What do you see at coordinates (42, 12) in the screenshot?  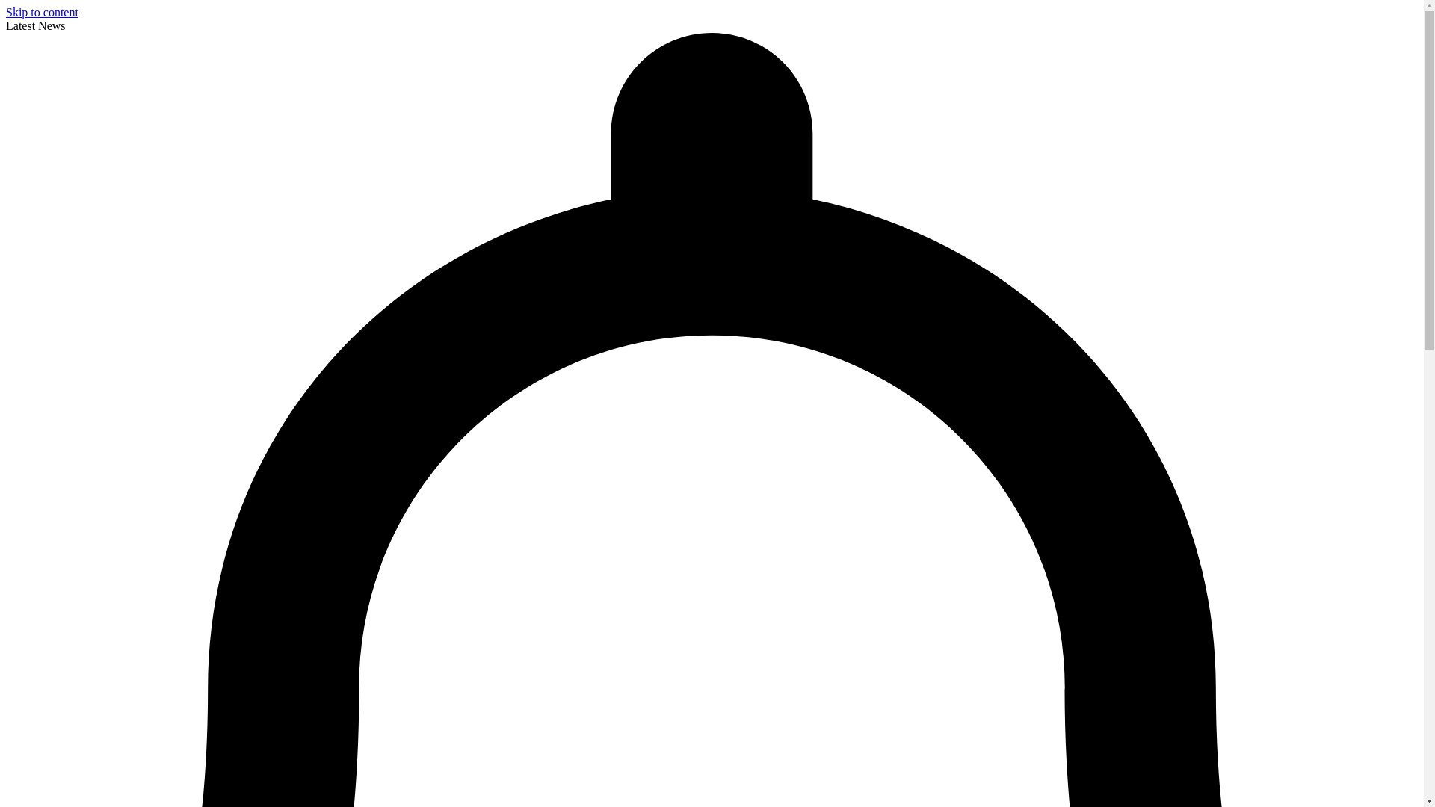 I see `Skip to content` at bounding box center [42, 12].